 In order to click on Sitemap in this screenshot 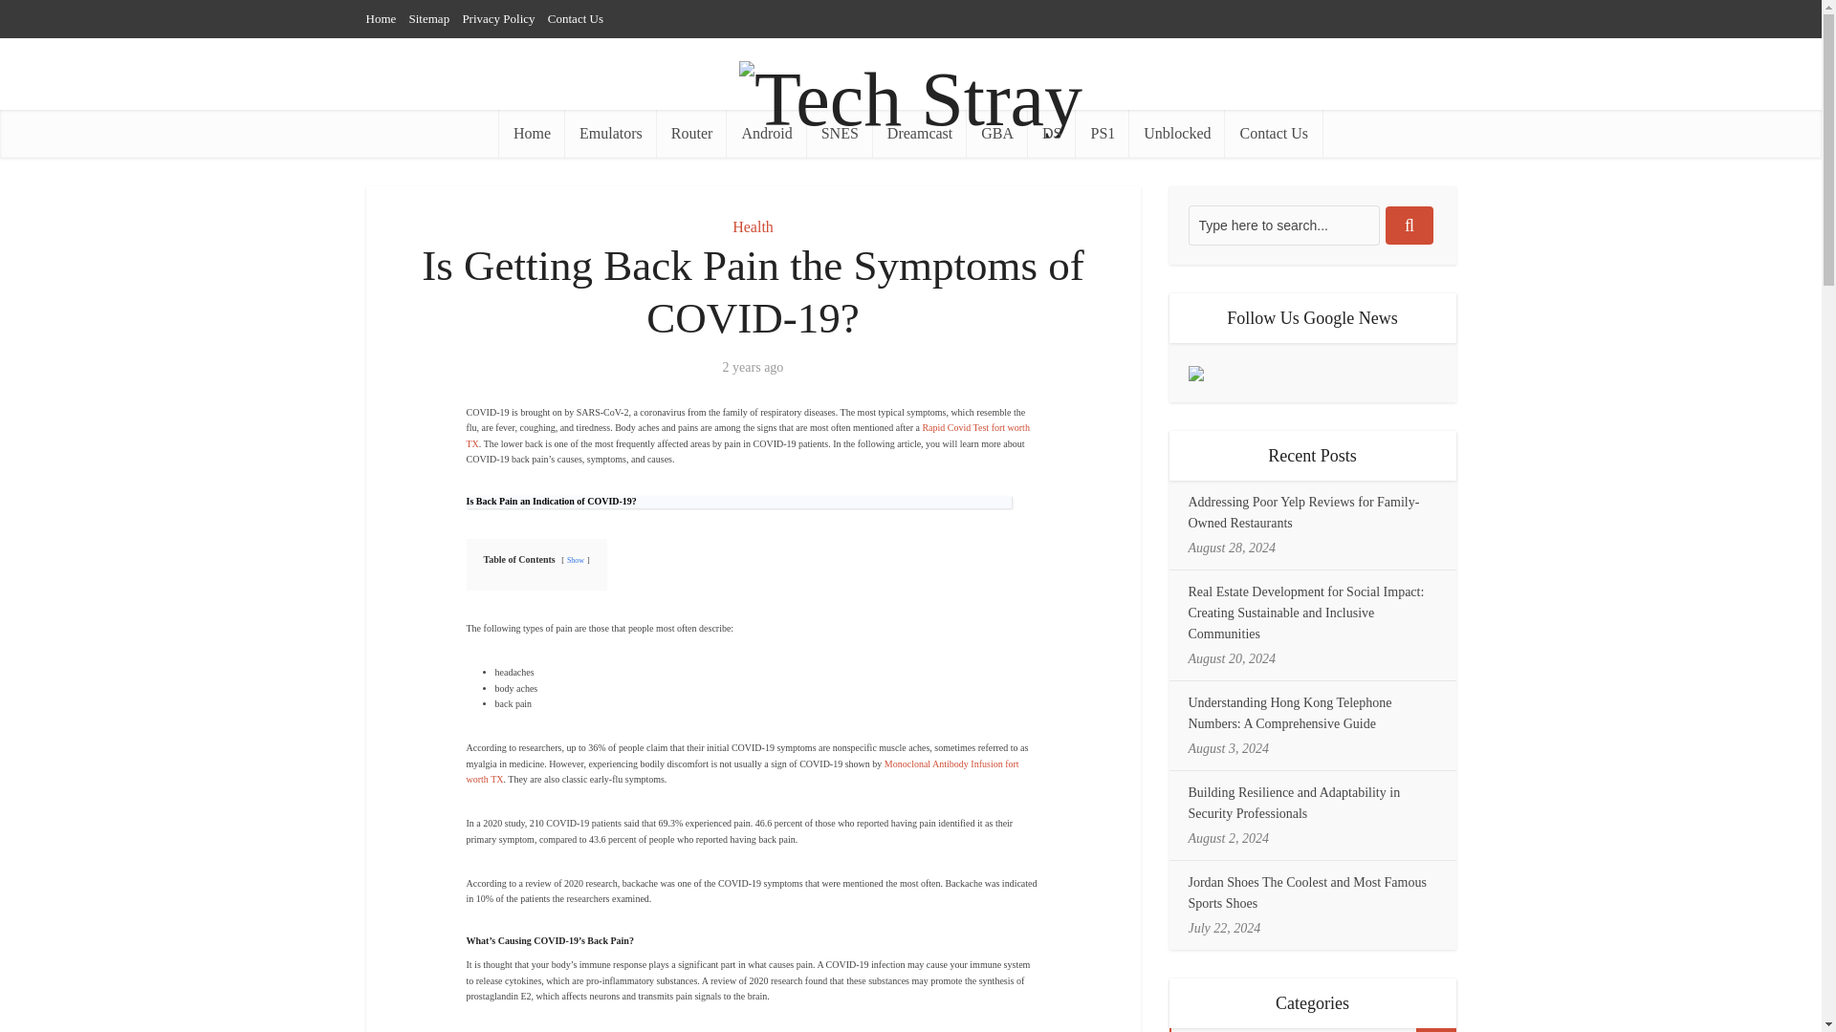, I will do `click(429, 18)`.